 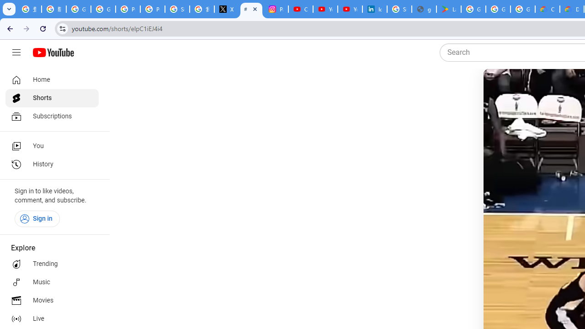 What do you see at coordinates (501, 87) in the screenshot?
I see `Pause (k)` at bounding box center [501, 87].